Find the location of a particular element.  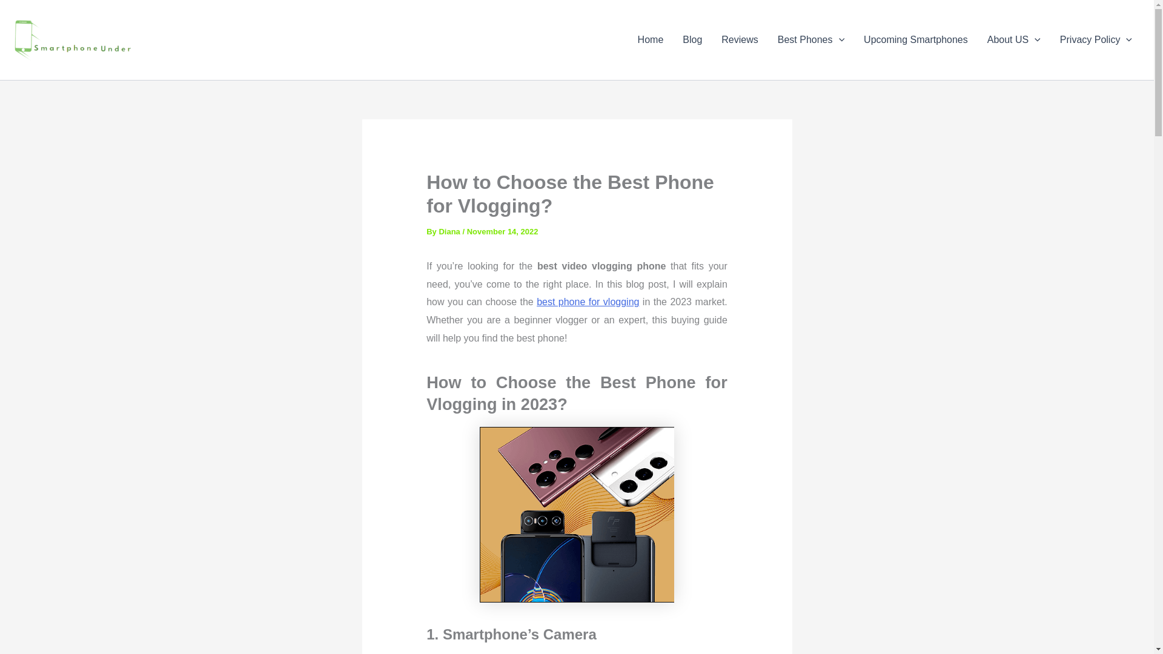

Diana is located at coordinates (449, 231).